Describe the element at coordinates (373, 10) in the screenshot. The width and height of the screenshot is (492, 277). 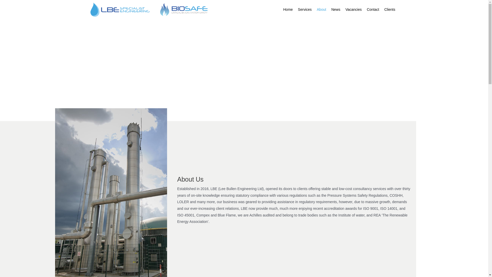
I see `Contact` at that location.